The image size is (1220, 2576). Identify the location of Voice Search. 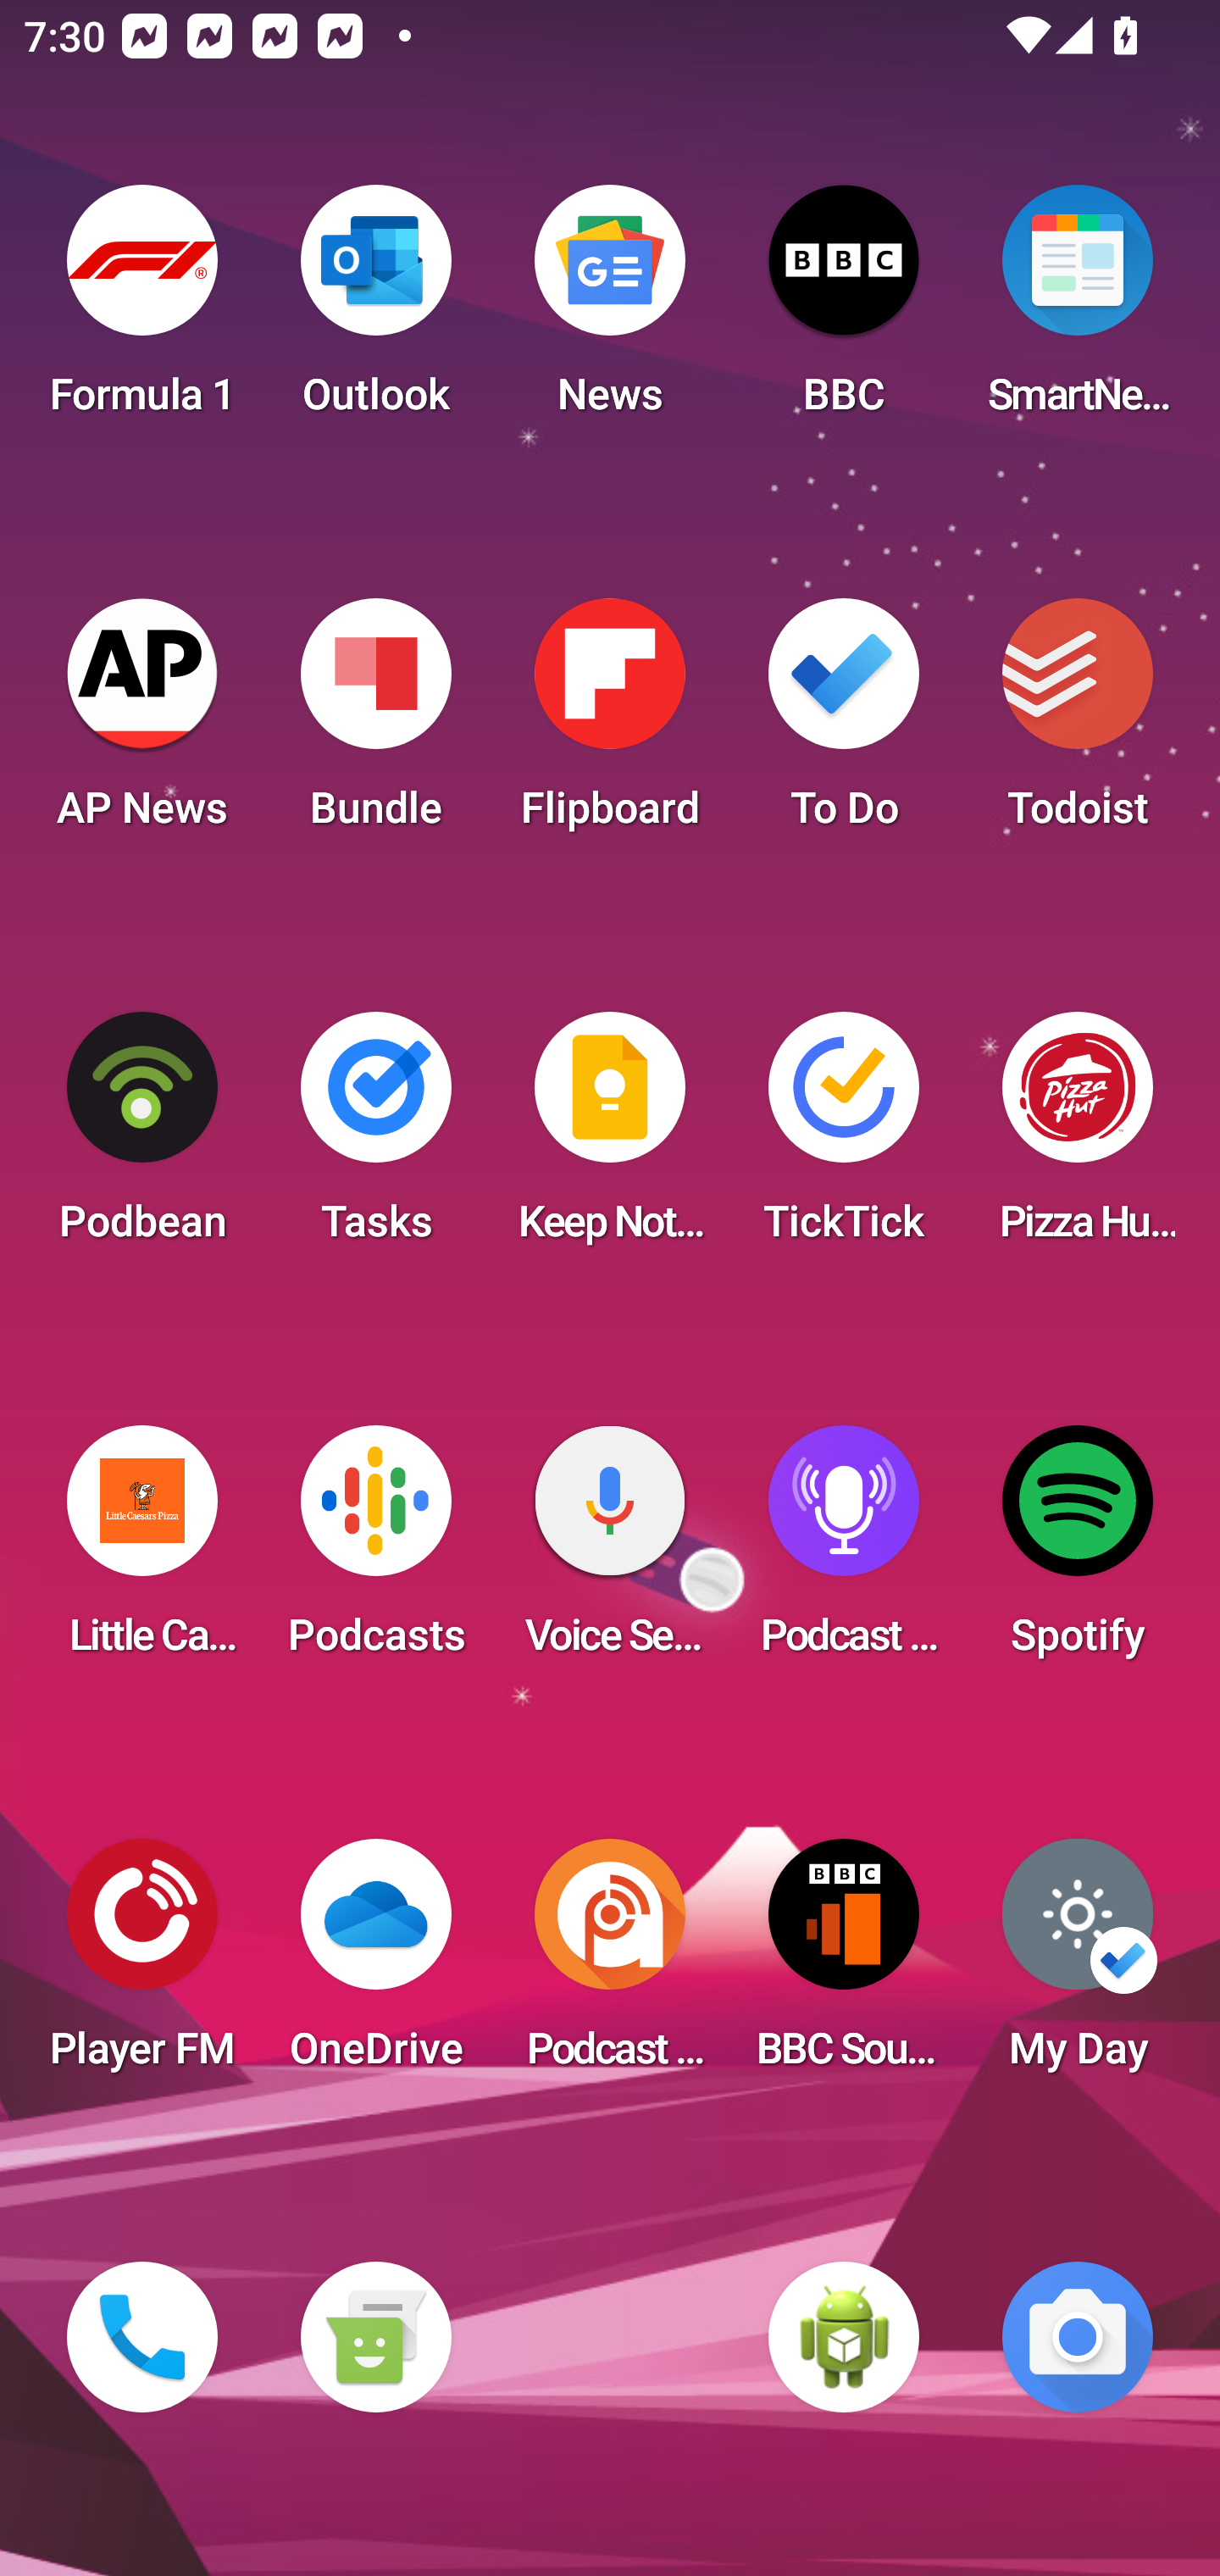
(610, 1551).